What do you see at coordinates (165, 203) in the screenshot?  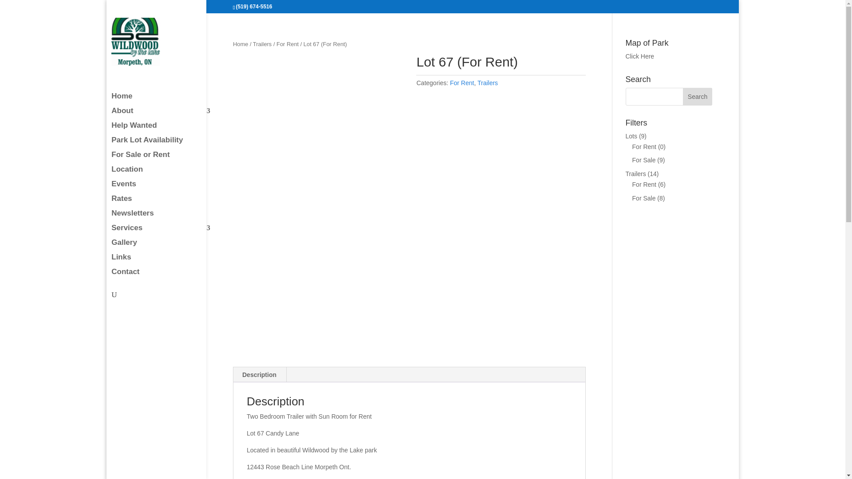 I see `Rates` at bounding box center [165, 203].